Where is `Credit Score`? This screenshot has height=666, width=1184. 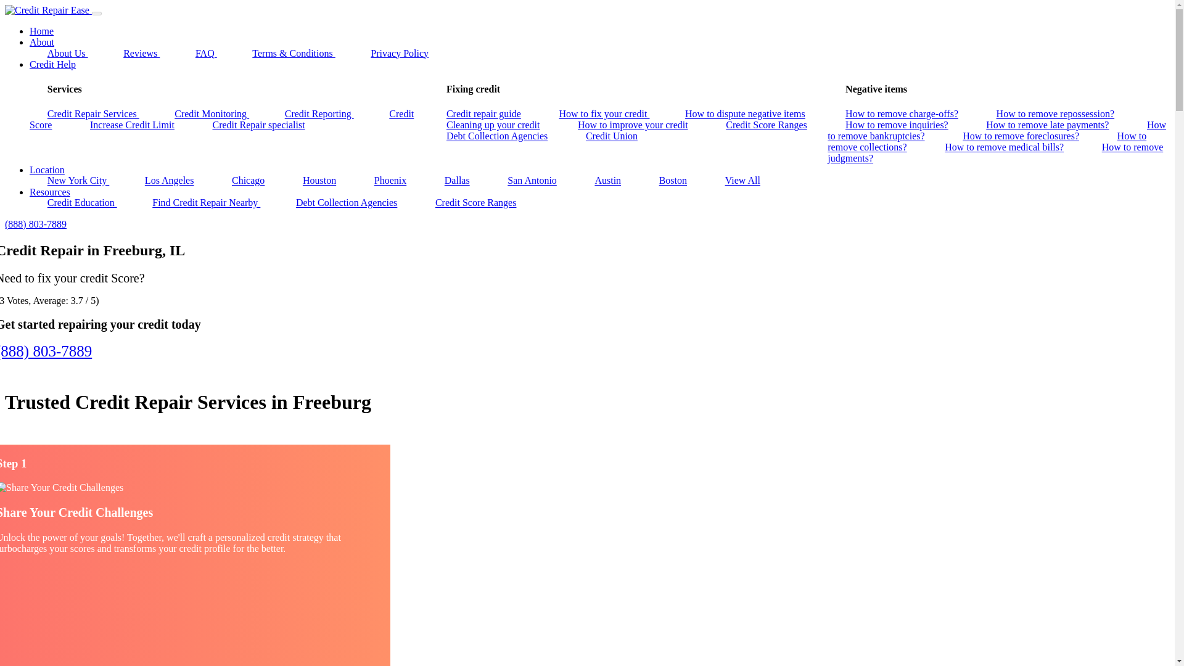
Credit Score is located at coordinates (221, 120).